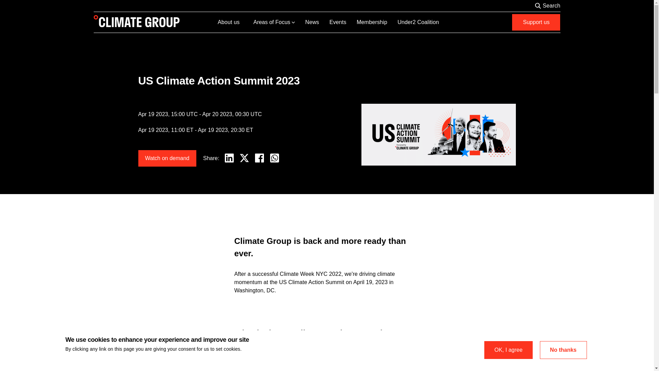  I want to click on About us, so click(233, 22).